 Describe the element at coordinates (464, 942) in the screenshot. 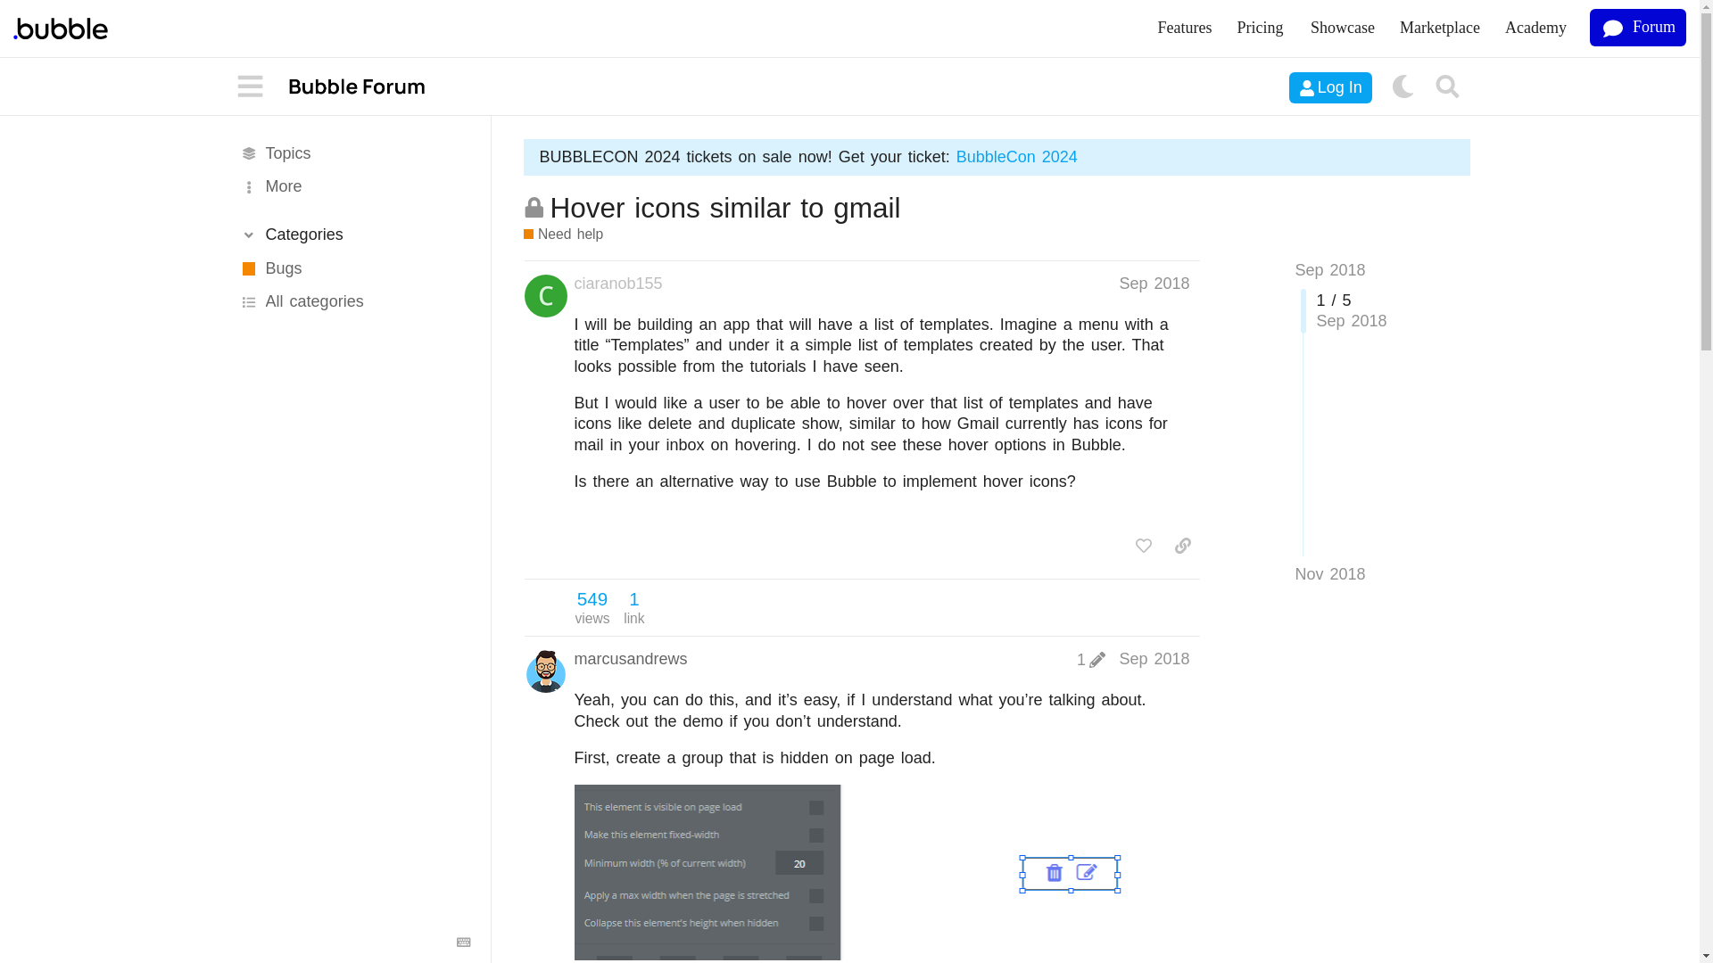

I see `Keyboard Shortcuts` at that location.